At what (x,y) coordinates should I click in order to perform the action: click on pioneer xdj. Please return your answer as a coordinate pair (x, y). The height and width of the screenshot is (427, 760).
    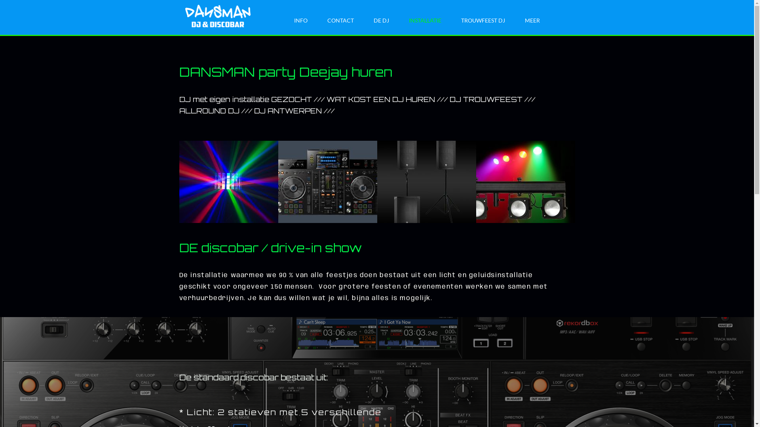
    Looking at the image, I should click on (327, 182).